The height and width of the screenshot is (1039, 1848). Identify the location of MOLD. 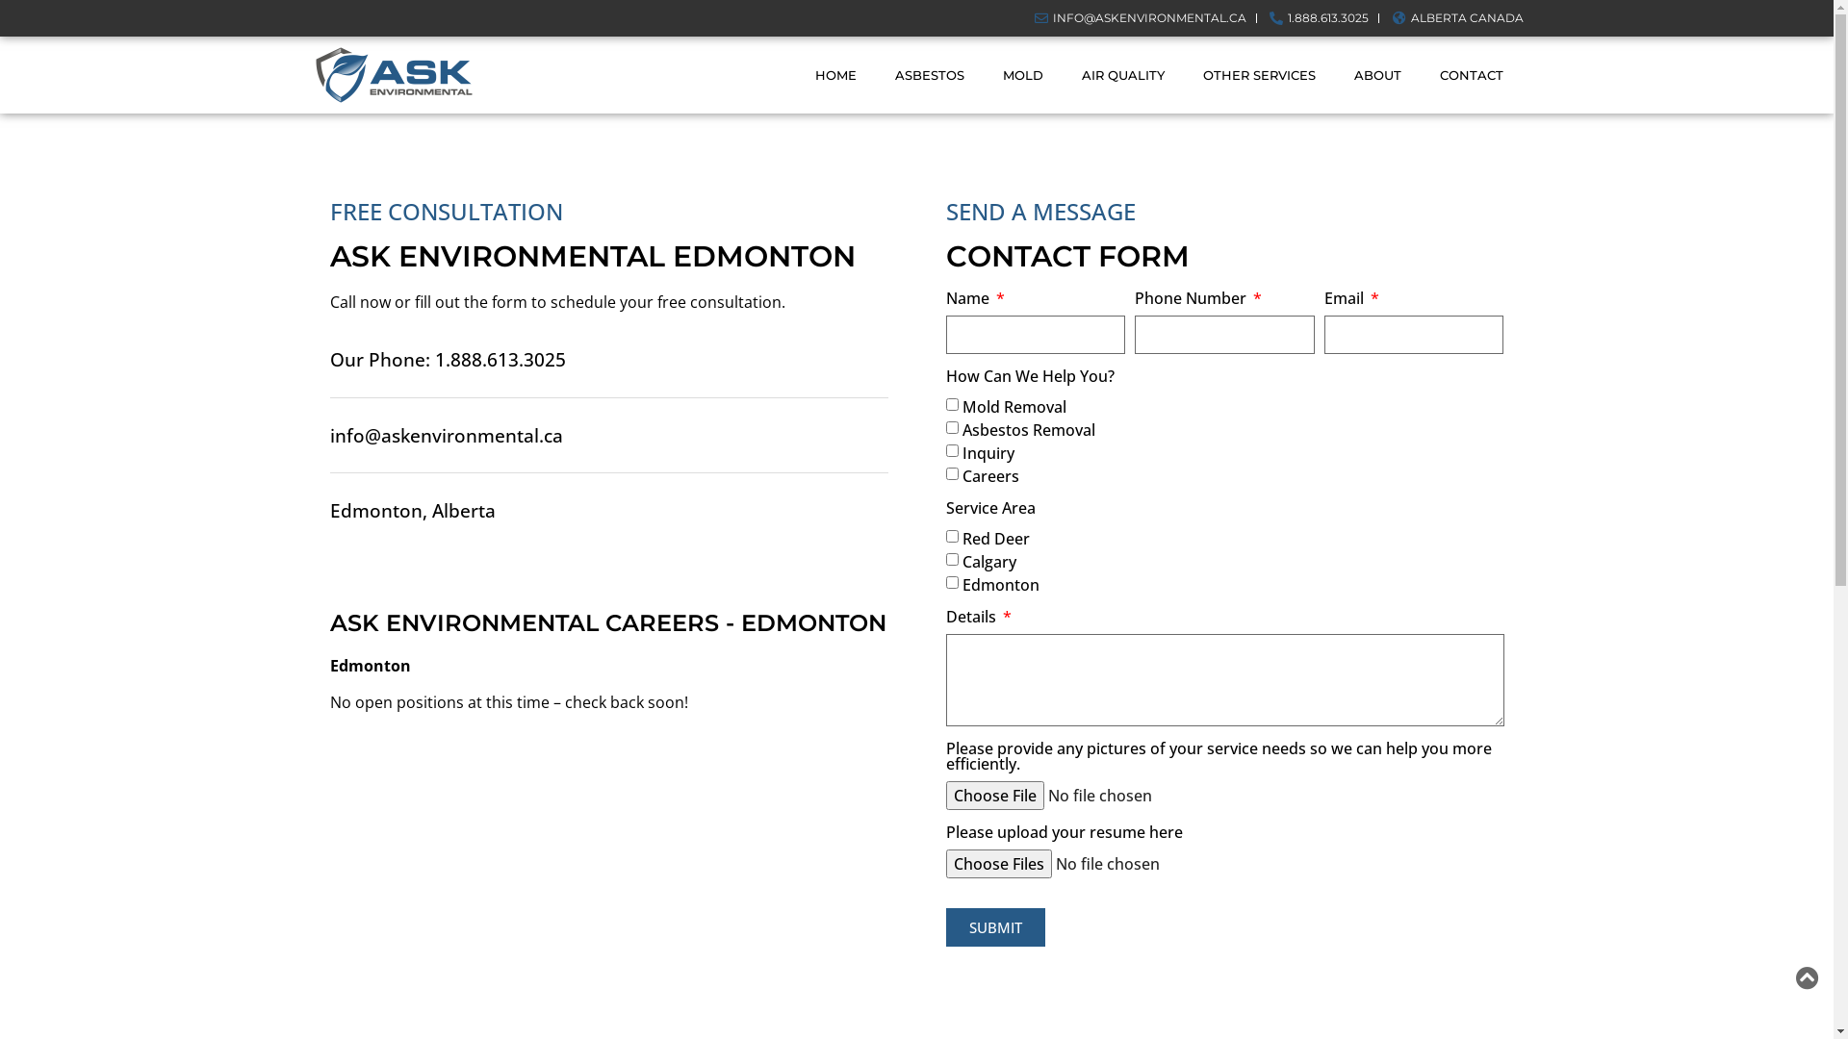
(1023, 75).